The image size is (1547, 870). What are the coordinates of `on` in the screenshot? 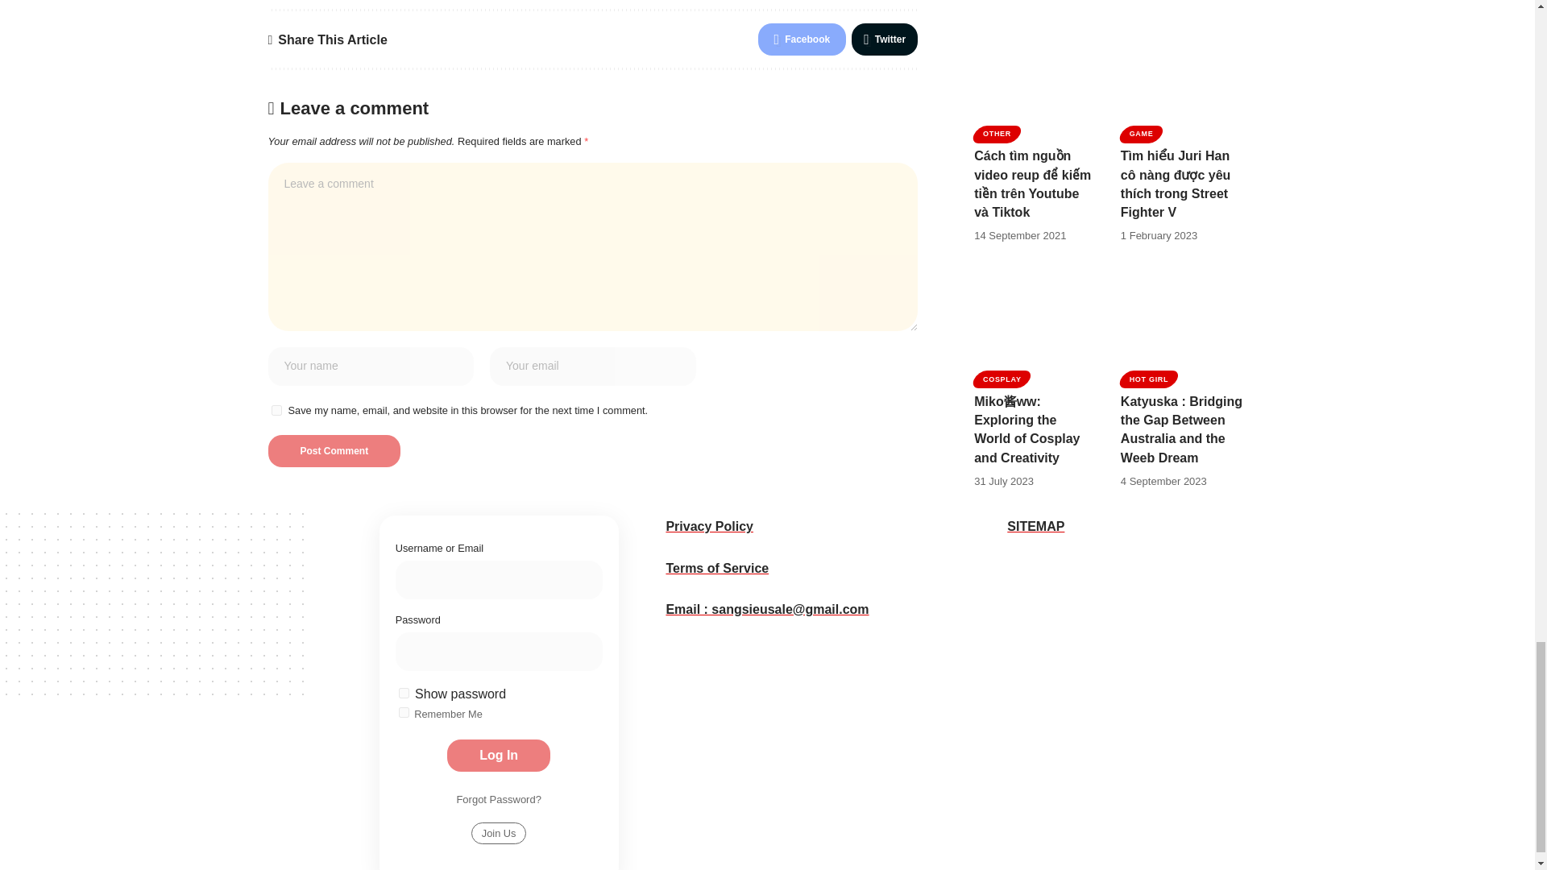 It's located at (404, 712).